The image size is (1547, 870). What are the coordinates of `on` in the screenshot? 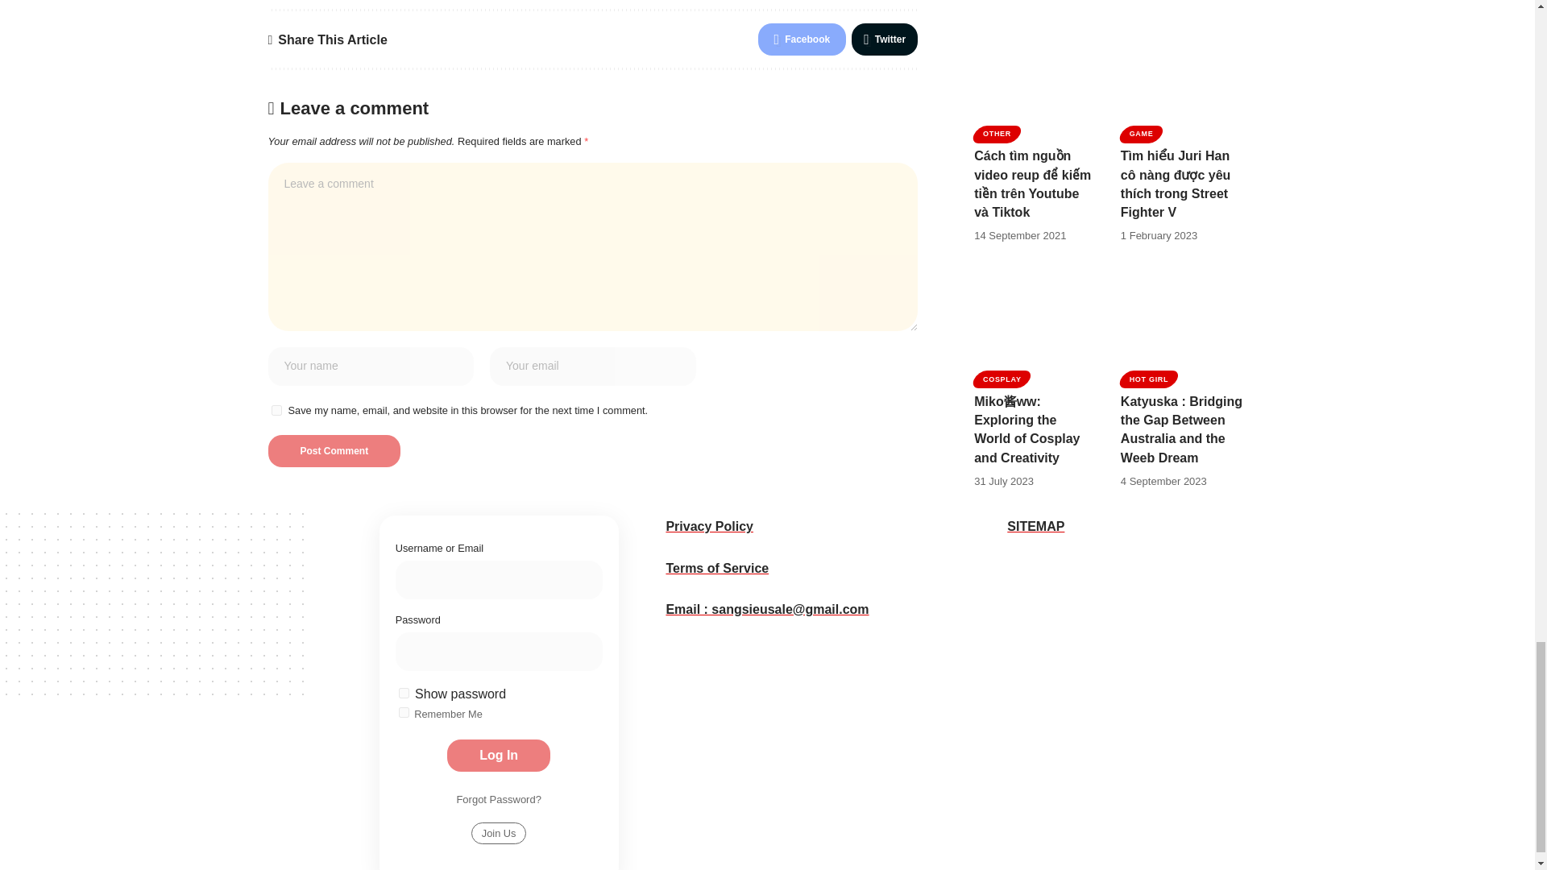 It's located at (404, 712).